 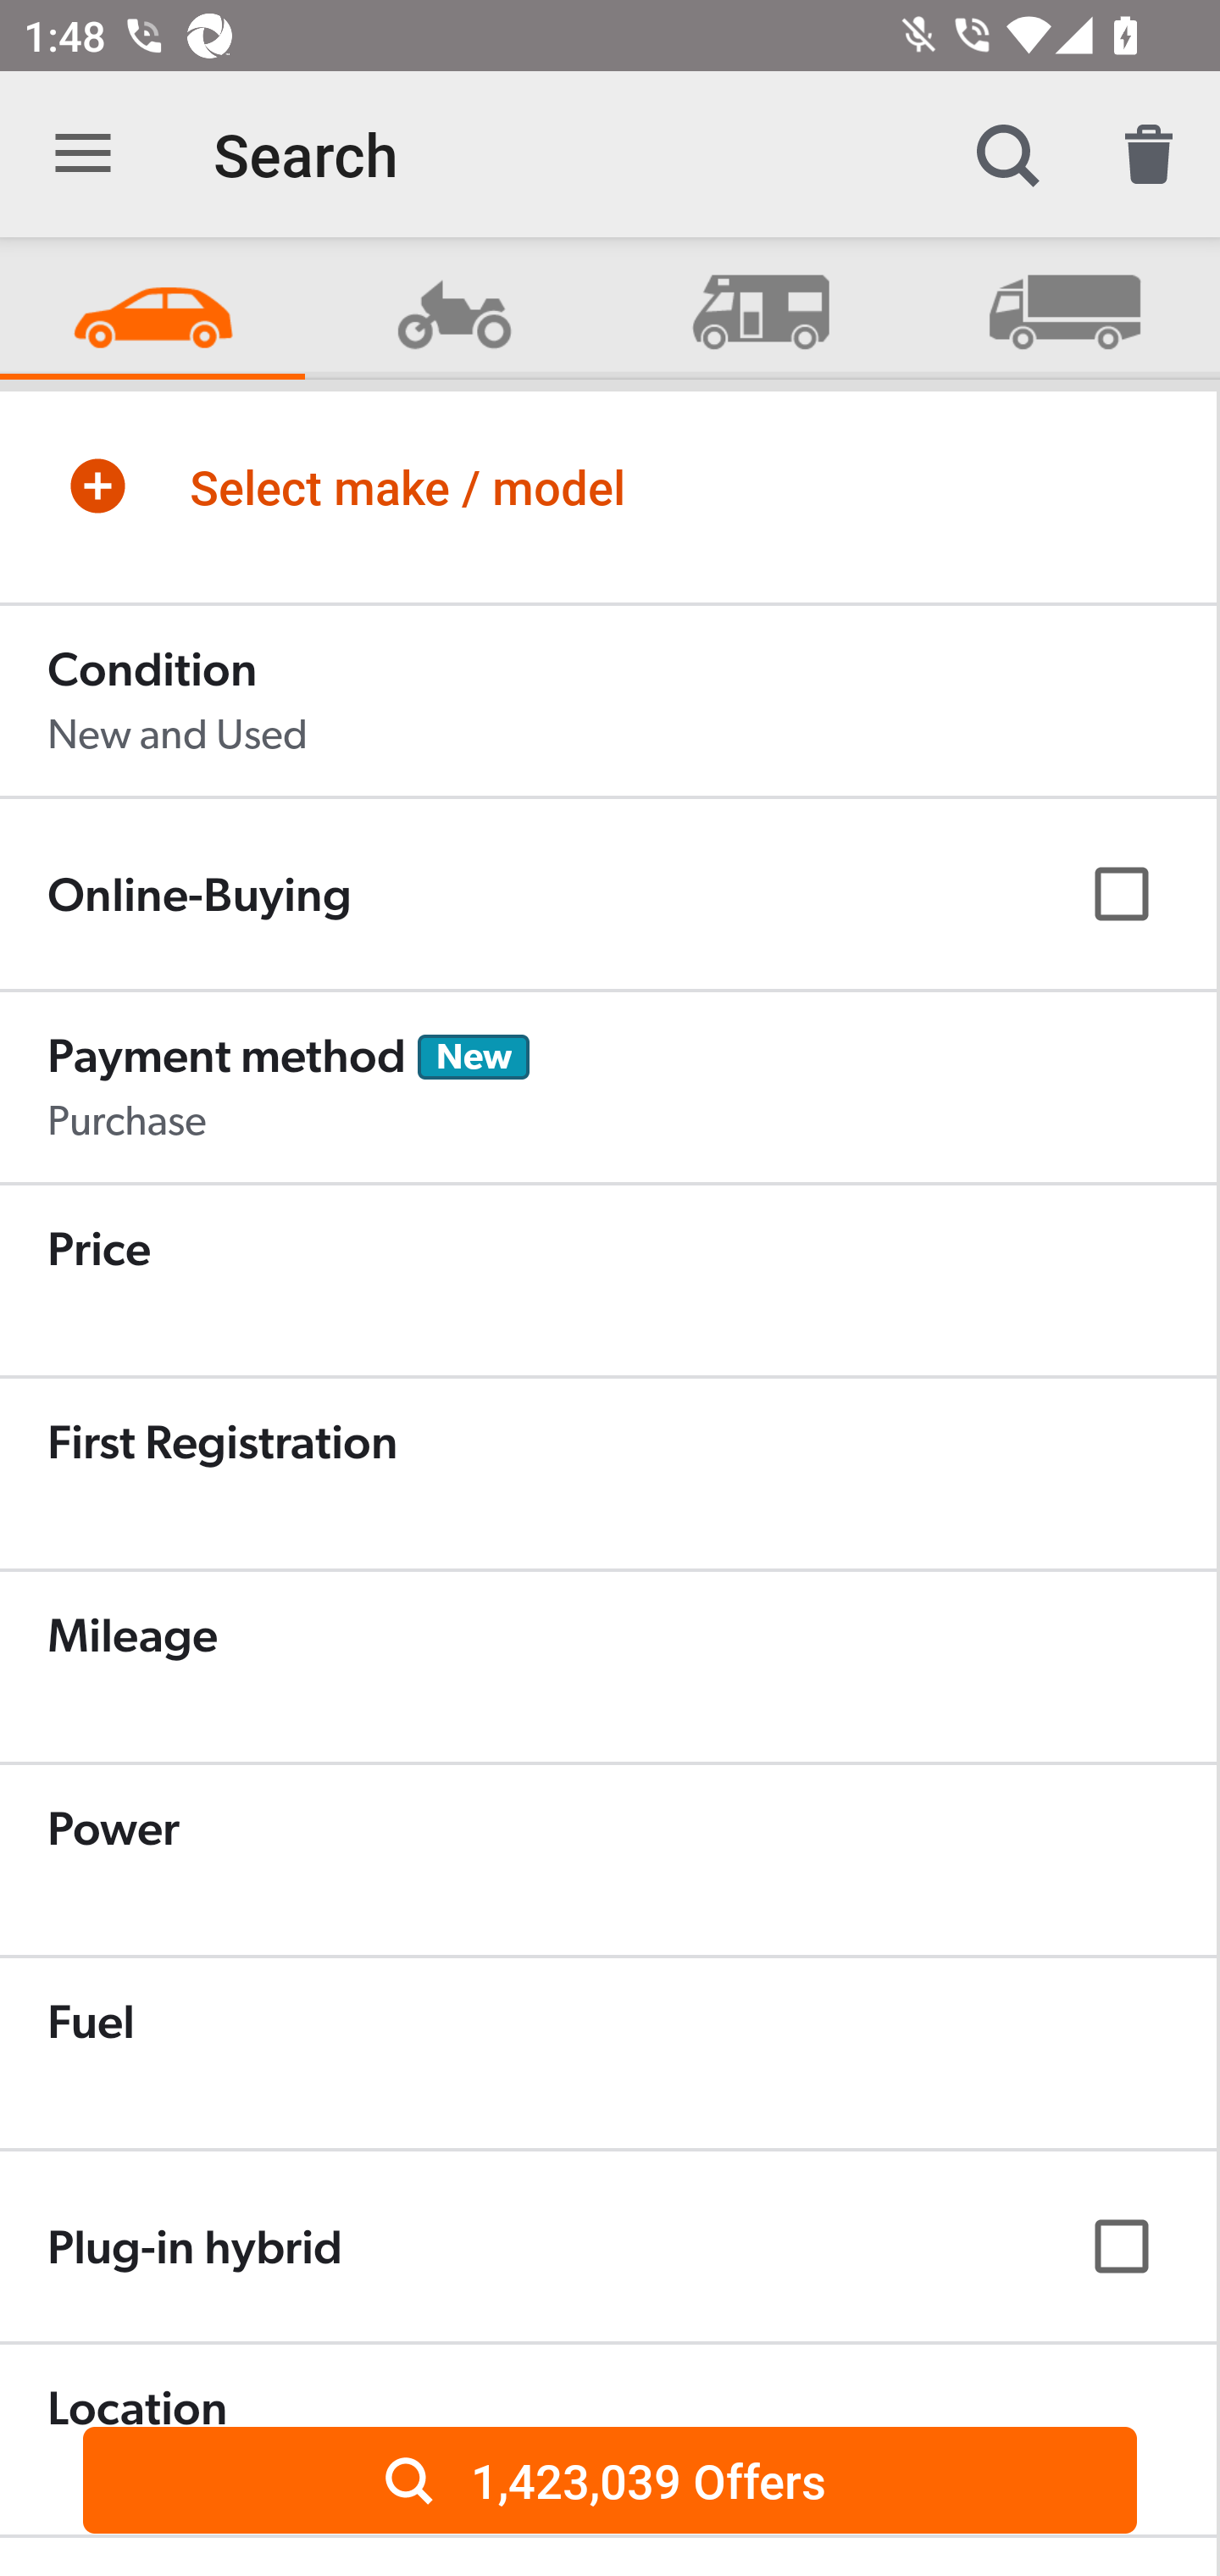 What do you see at coordinates (608, 2246) in the screenshot?
I see `Plug-in hybrid` at bounding box center [608, 2246].